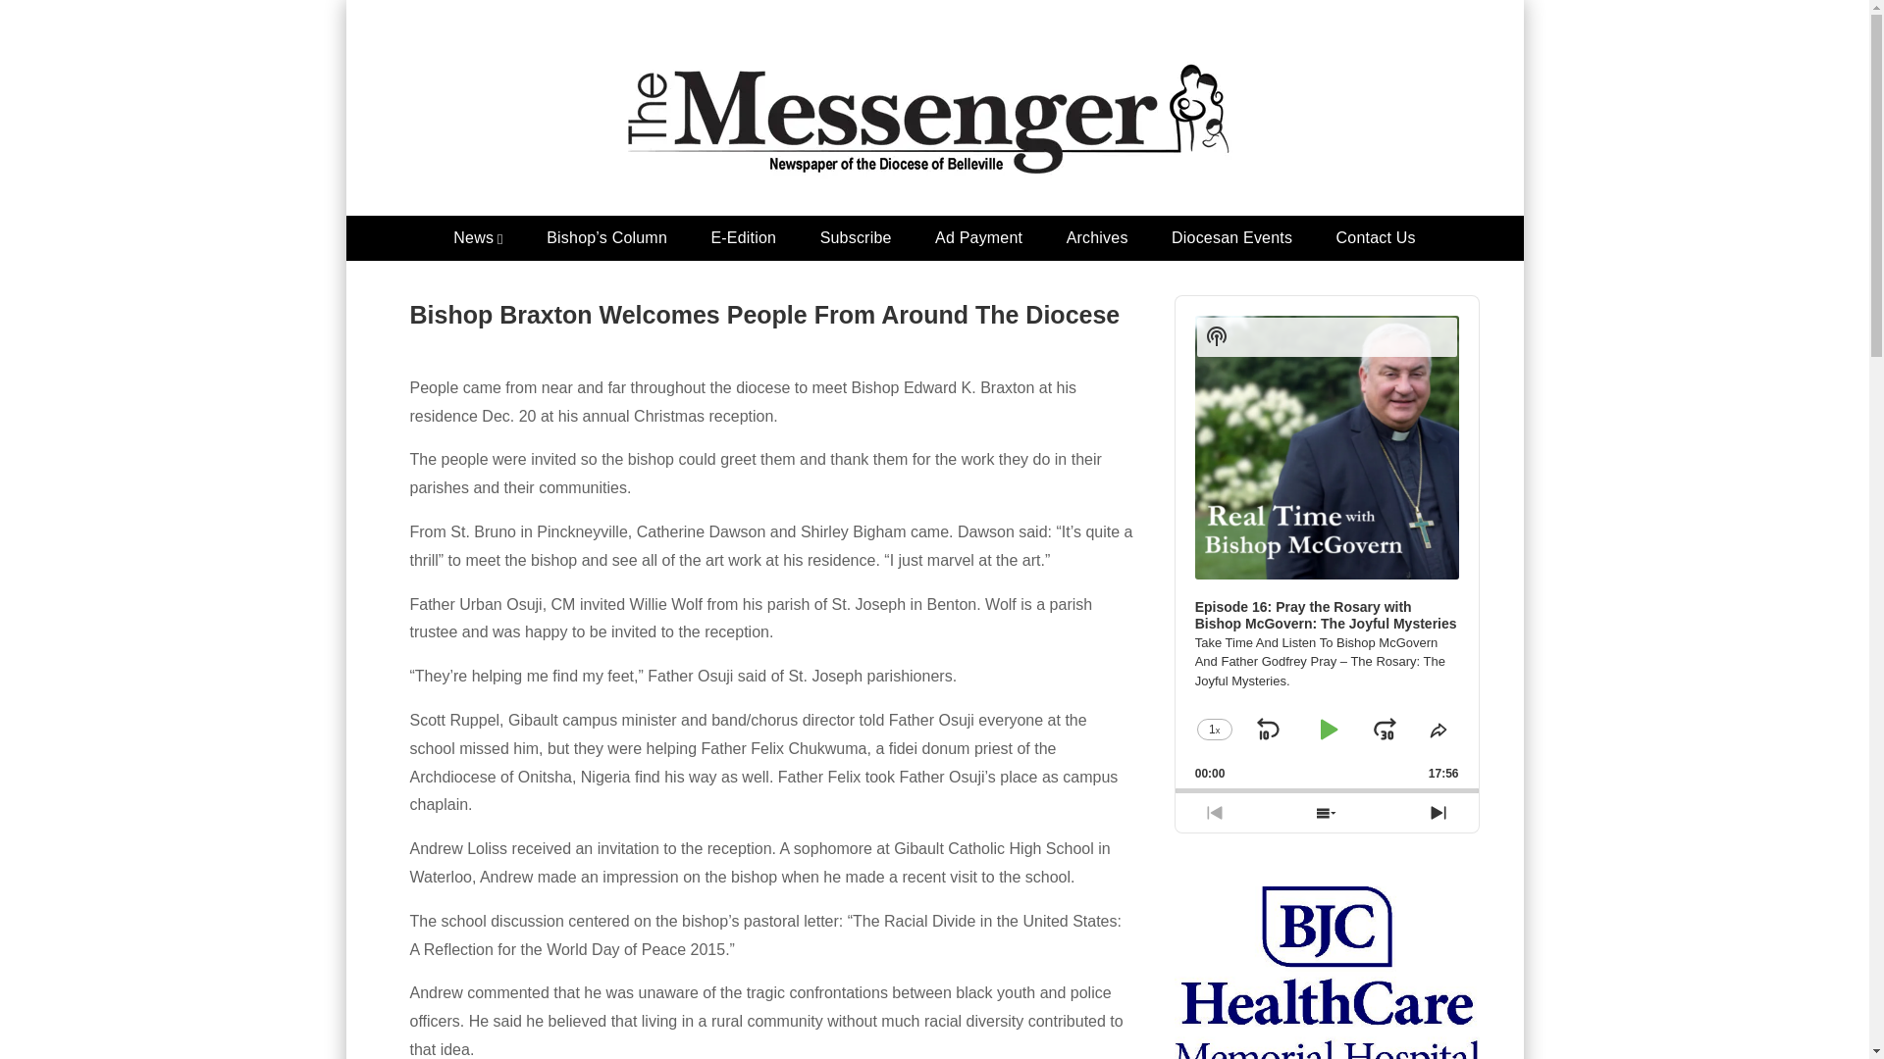 This screenshot has height=1059, width=1884. Describe the element at coordinates (978, 237) in the screenshot. I see `Ad Payment` at that location.